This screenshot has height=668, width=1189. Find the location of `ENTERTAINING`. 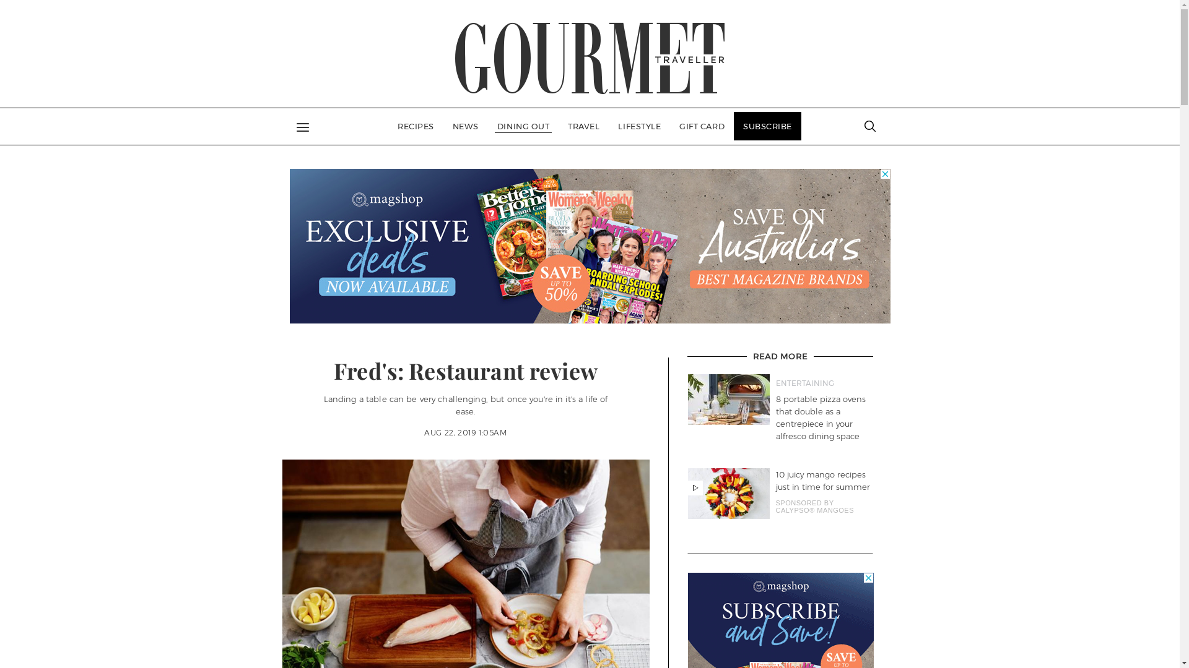

ENTERTAINING is located at coordinates (824, 383).